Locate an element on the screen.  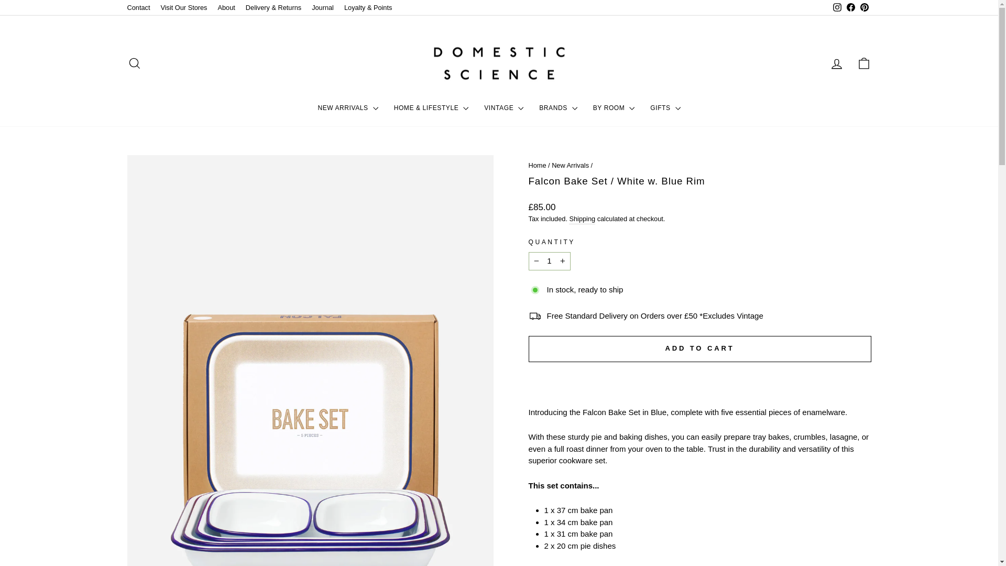
Domestic Science Home on Pinterest is located at coordinates (863, 7).